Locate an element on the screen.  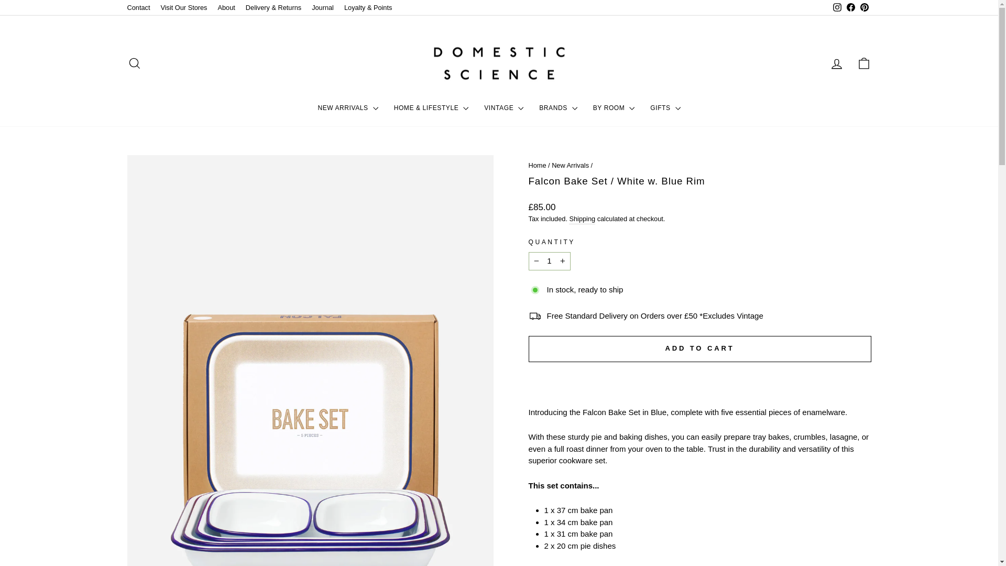
Domestic Science Home on Pinterest is located at coordinates (863, 7).